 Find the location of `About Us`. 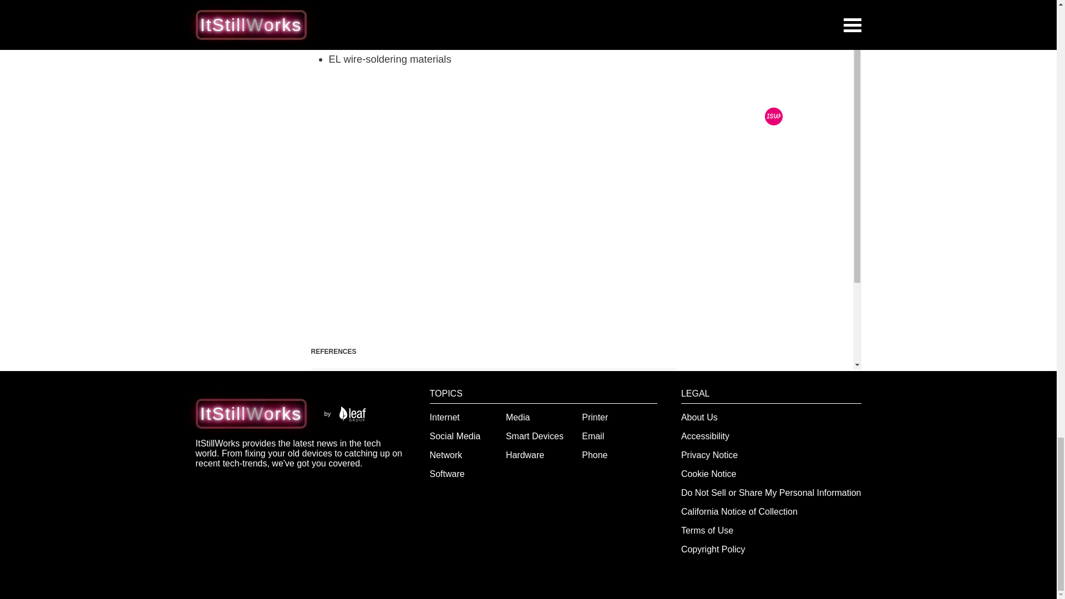

About Us is located at coordinates (699, 417).